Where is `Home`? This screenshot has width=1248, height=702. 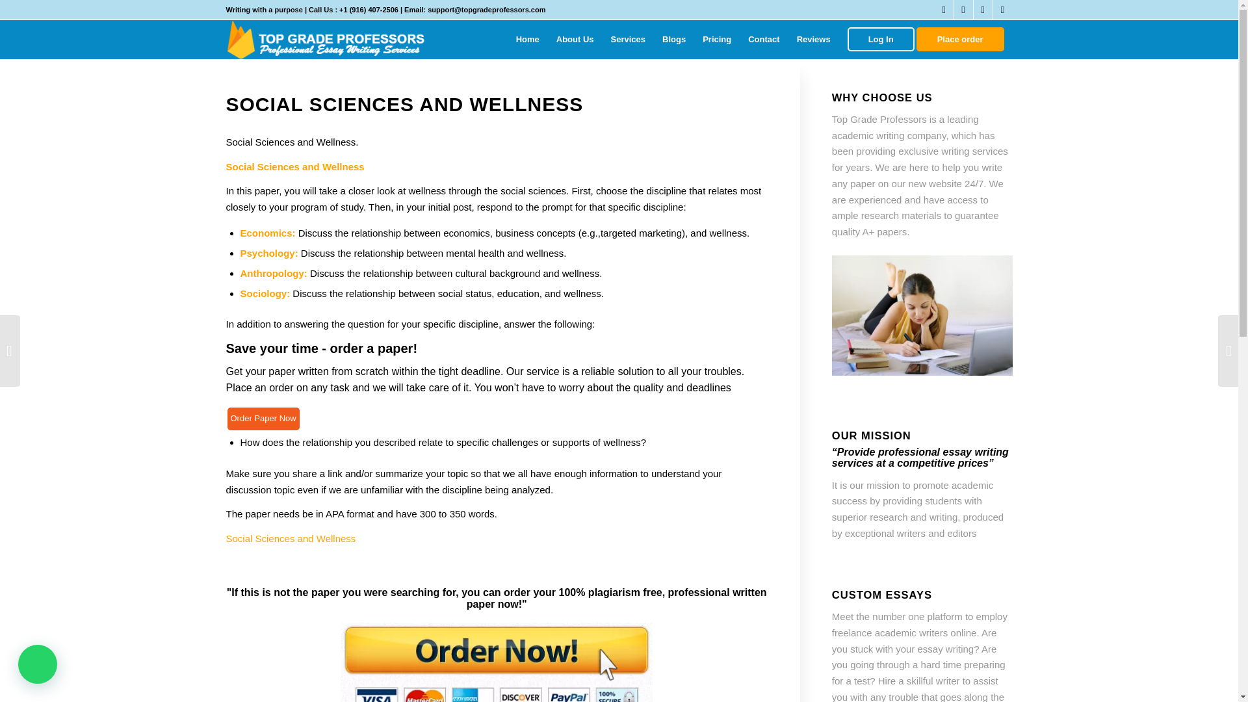 Home is located at coordinates (528, 39).